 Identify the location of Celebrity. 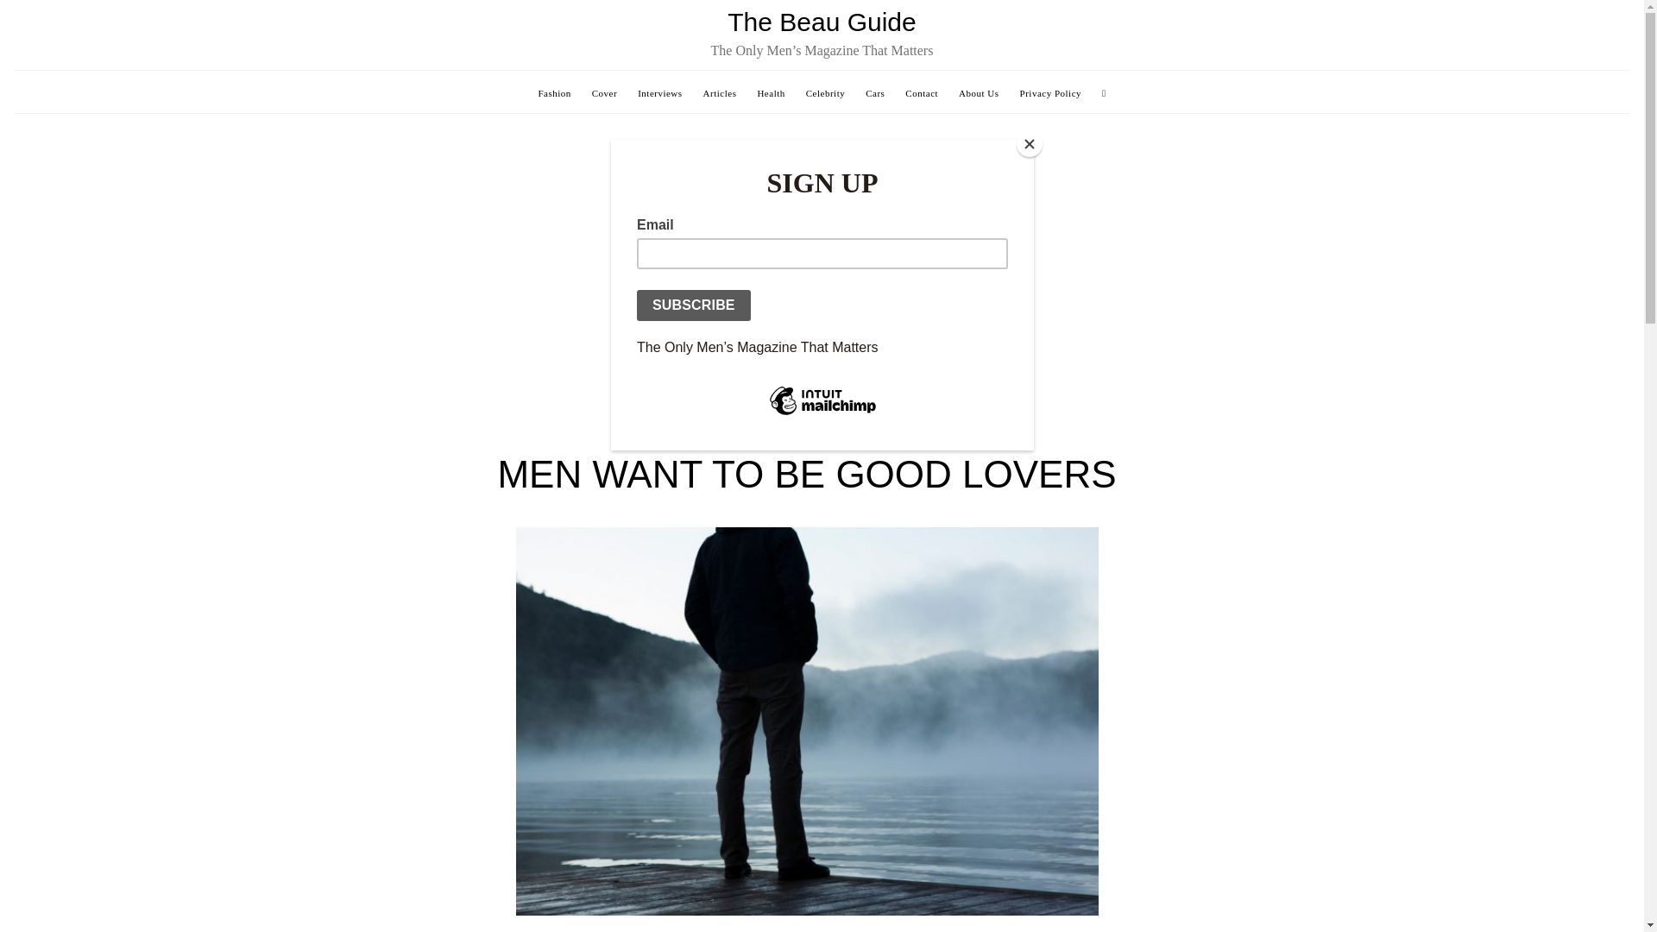
(825, 93).